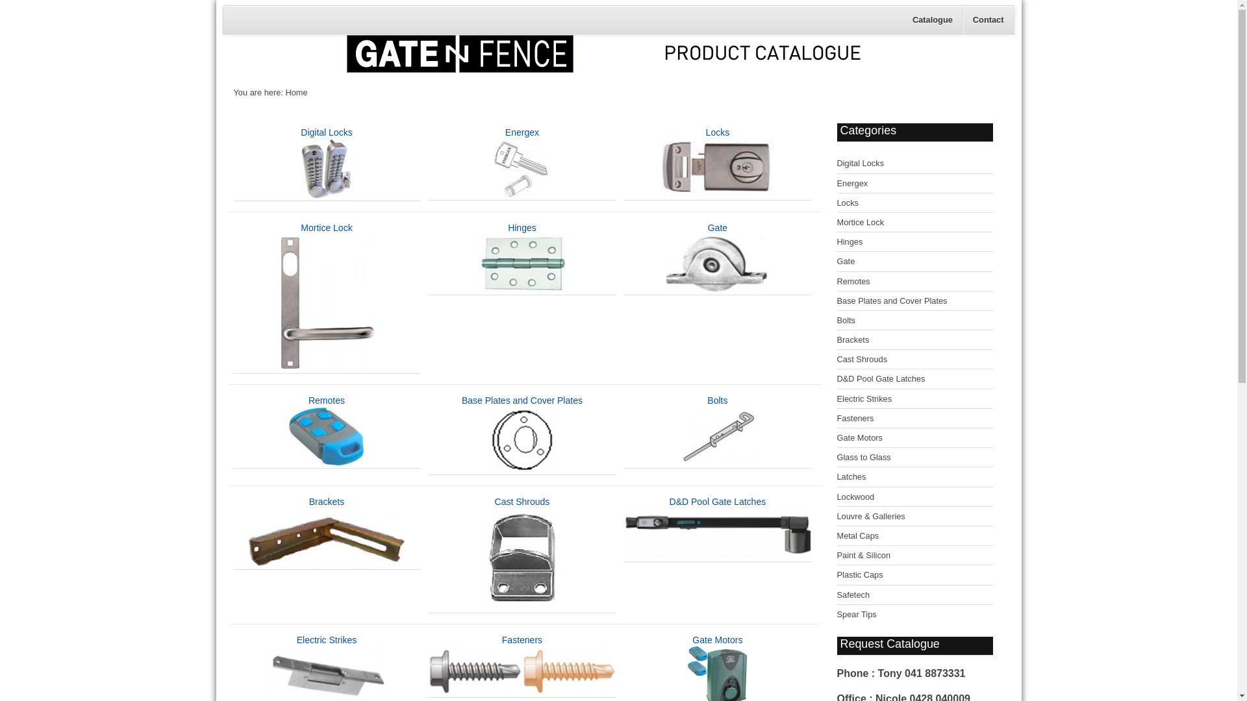 The width and height of the screenshot is (1247, 701). I want to click on Base Plates and Cover Plates, so click(522, 435).